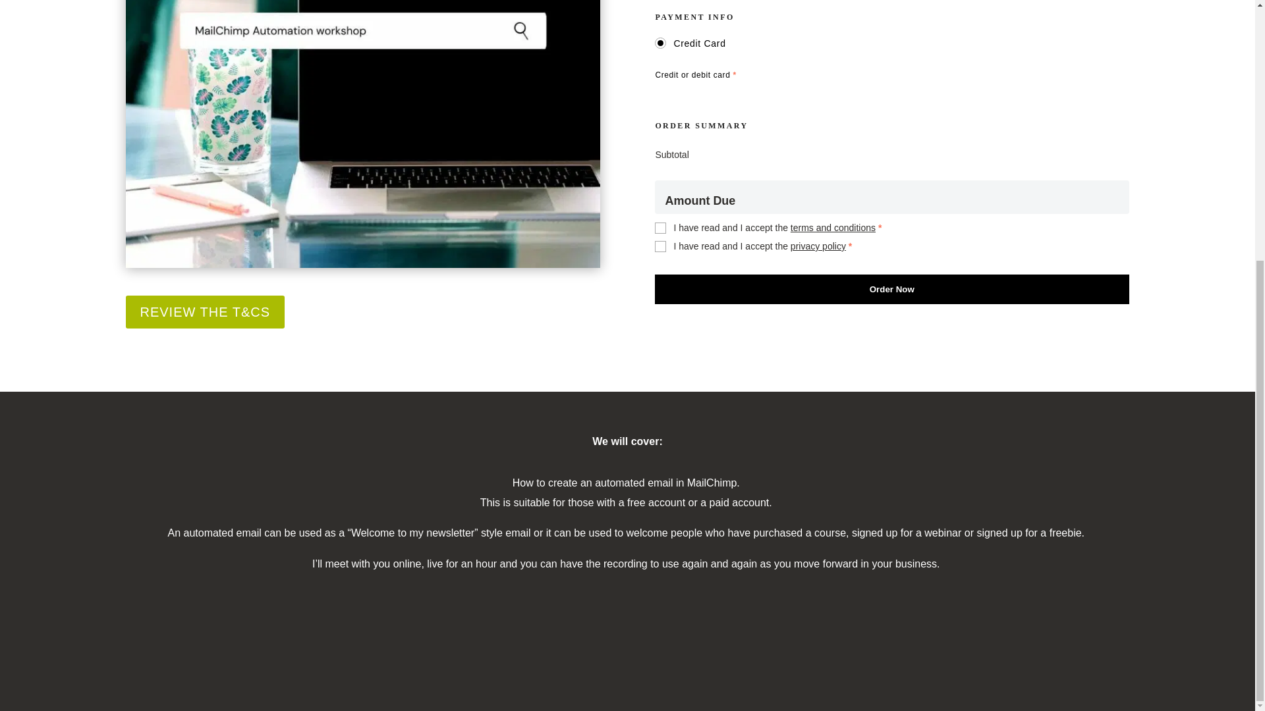 The image size is (1265, 711). I want to click on privacy policy, so click(818, 246).